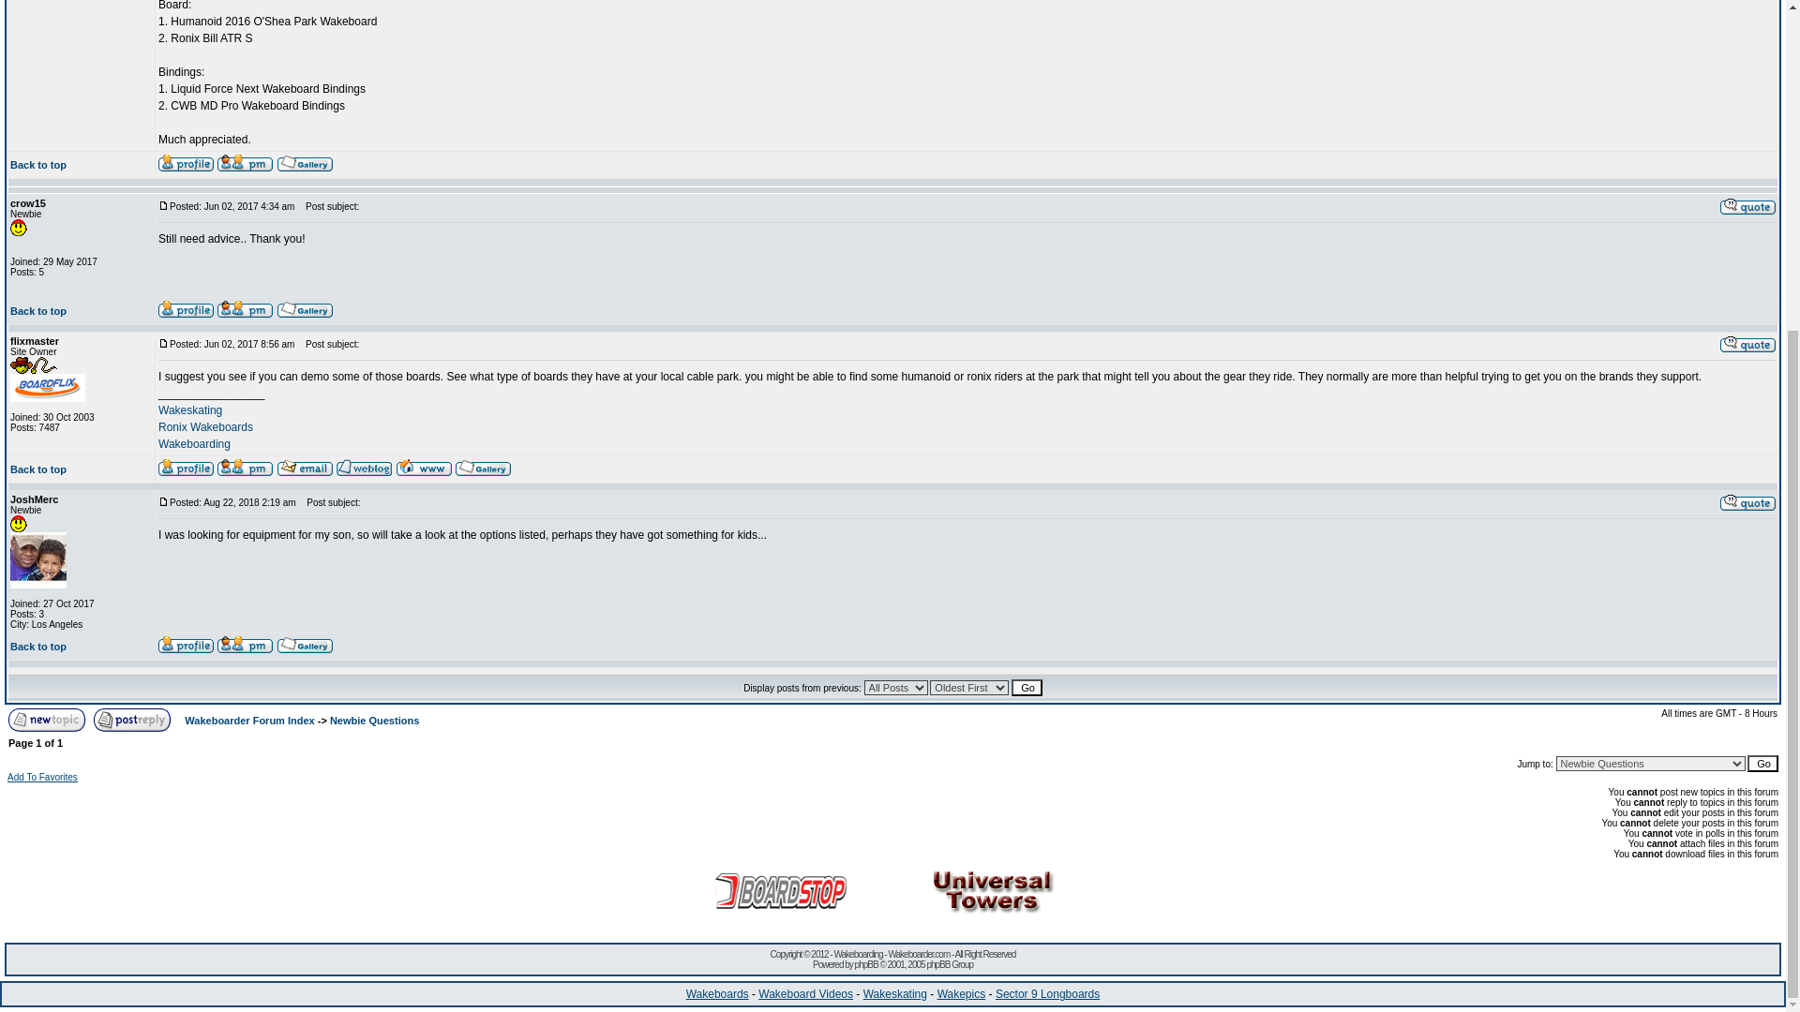 The width and height of the screenshot is (1800, 1012). I want to click on crow15, so click(28, 202).